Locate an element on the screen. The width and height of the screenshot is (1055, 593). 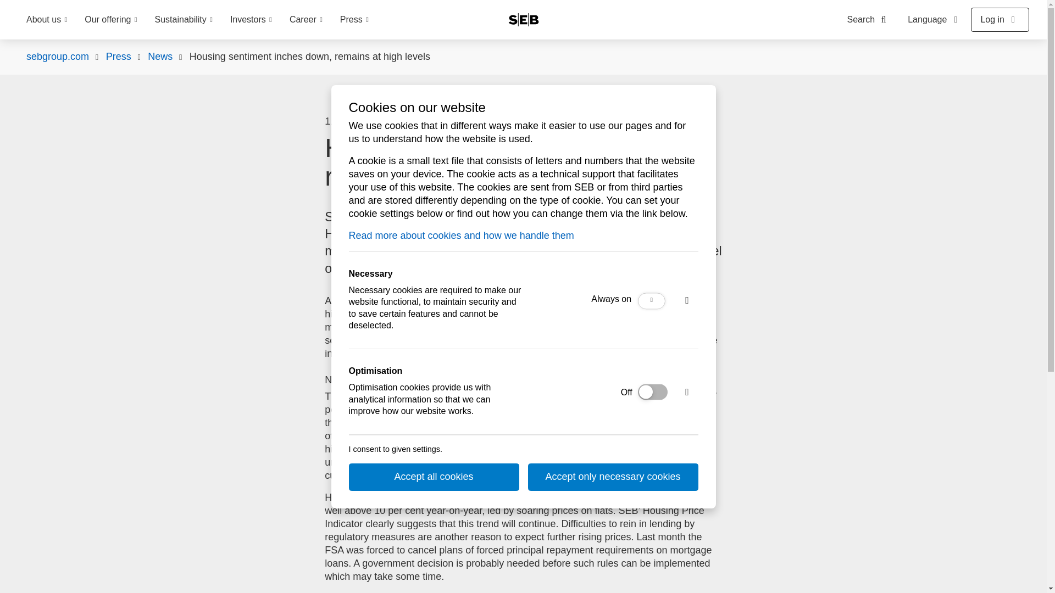
Career is located at coordinates (306, 20).